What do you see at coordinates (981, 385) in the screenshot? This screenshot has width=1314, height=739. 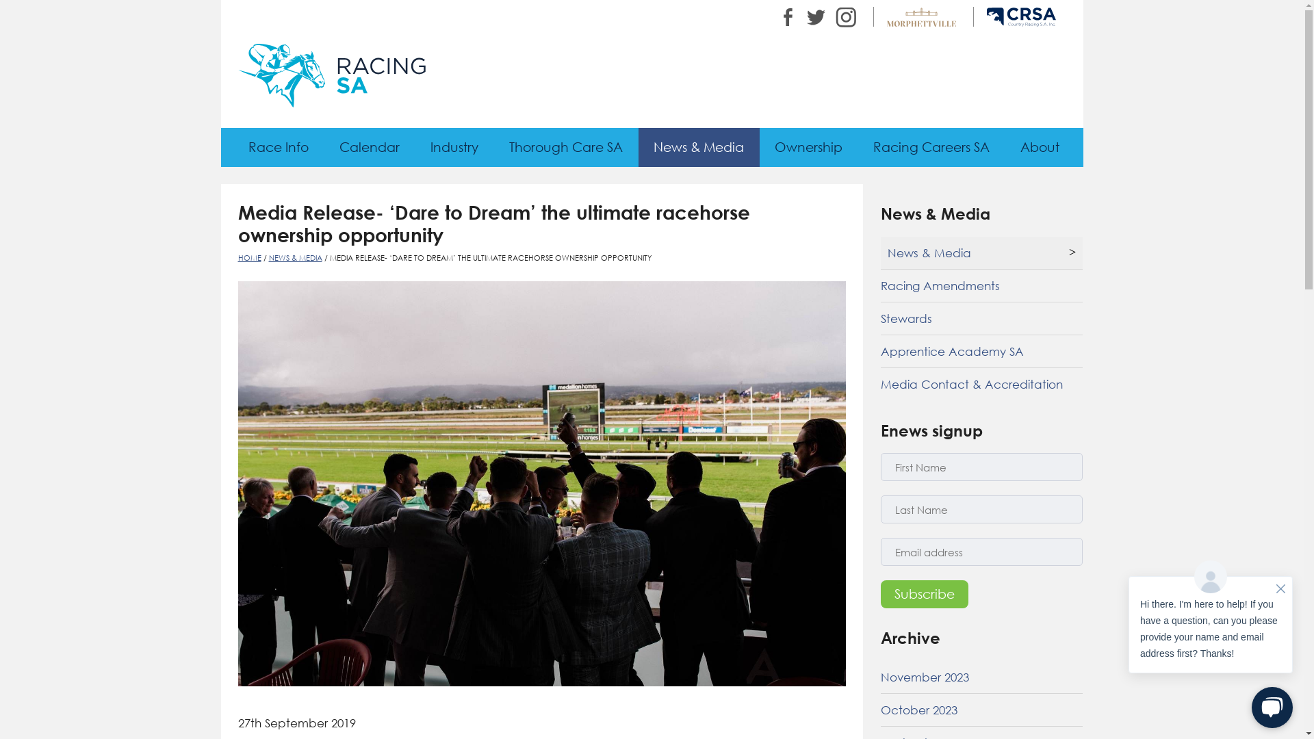 I see `Media Contact & Accreditation` at bounding box center [981, 385].